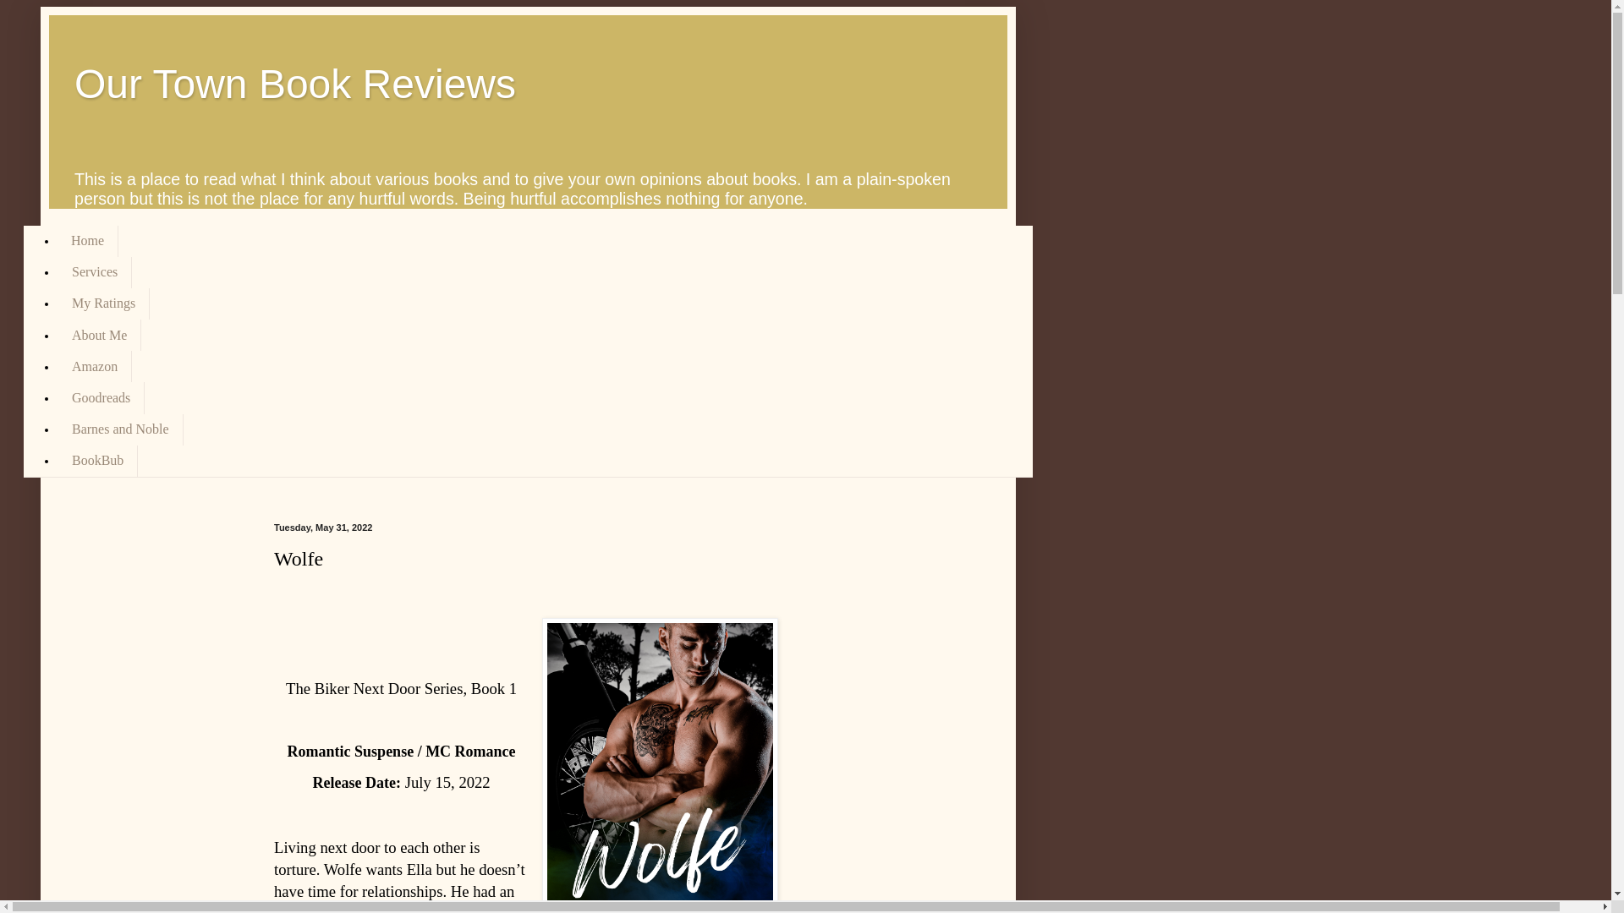 Image resolution: width=1624 pixels, height=913 pixels. Describe the element at coordinates (94, 366) in the screenshot. I see `Amazon` at that location.